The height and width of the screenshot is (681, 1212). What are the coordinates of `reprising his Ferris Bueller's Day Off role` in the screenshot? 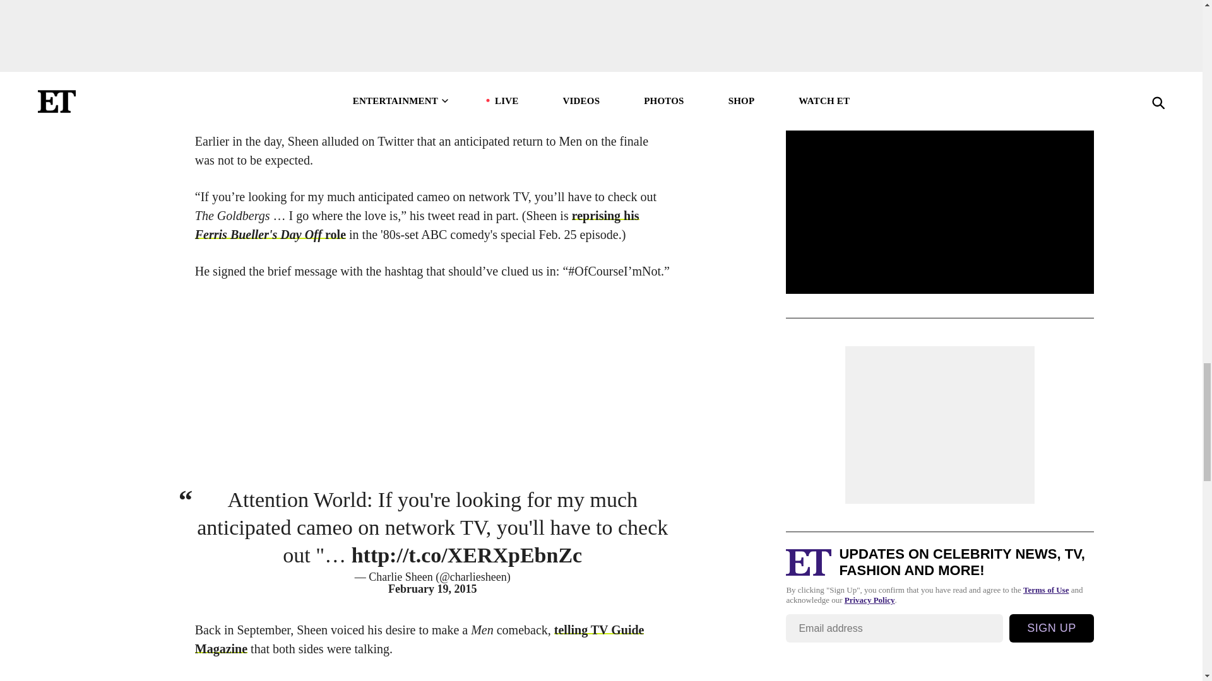 It's located at (417, 224).